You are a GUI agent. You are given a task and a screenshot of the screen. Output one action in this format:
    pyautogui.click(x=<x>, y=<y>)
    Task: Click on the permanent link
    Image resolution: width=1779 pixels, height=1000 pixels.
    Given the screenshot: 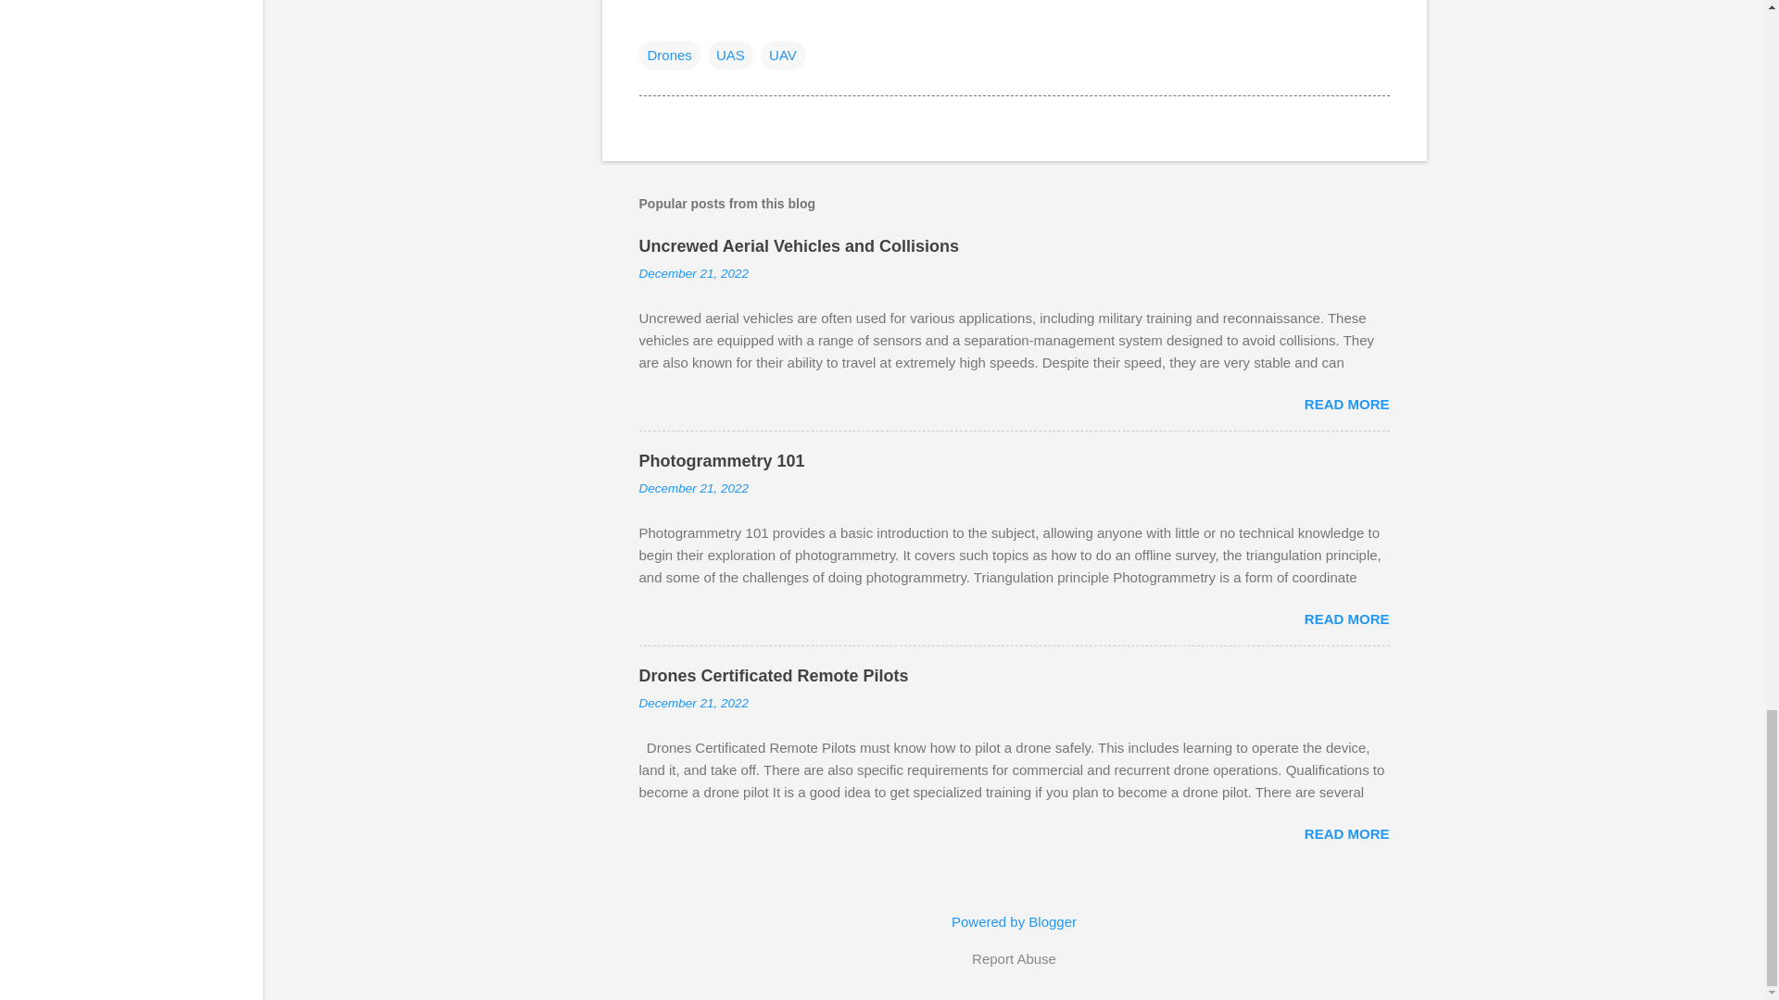 What is the action you would take?
    pyautogui.click(x=693, y=274)
    